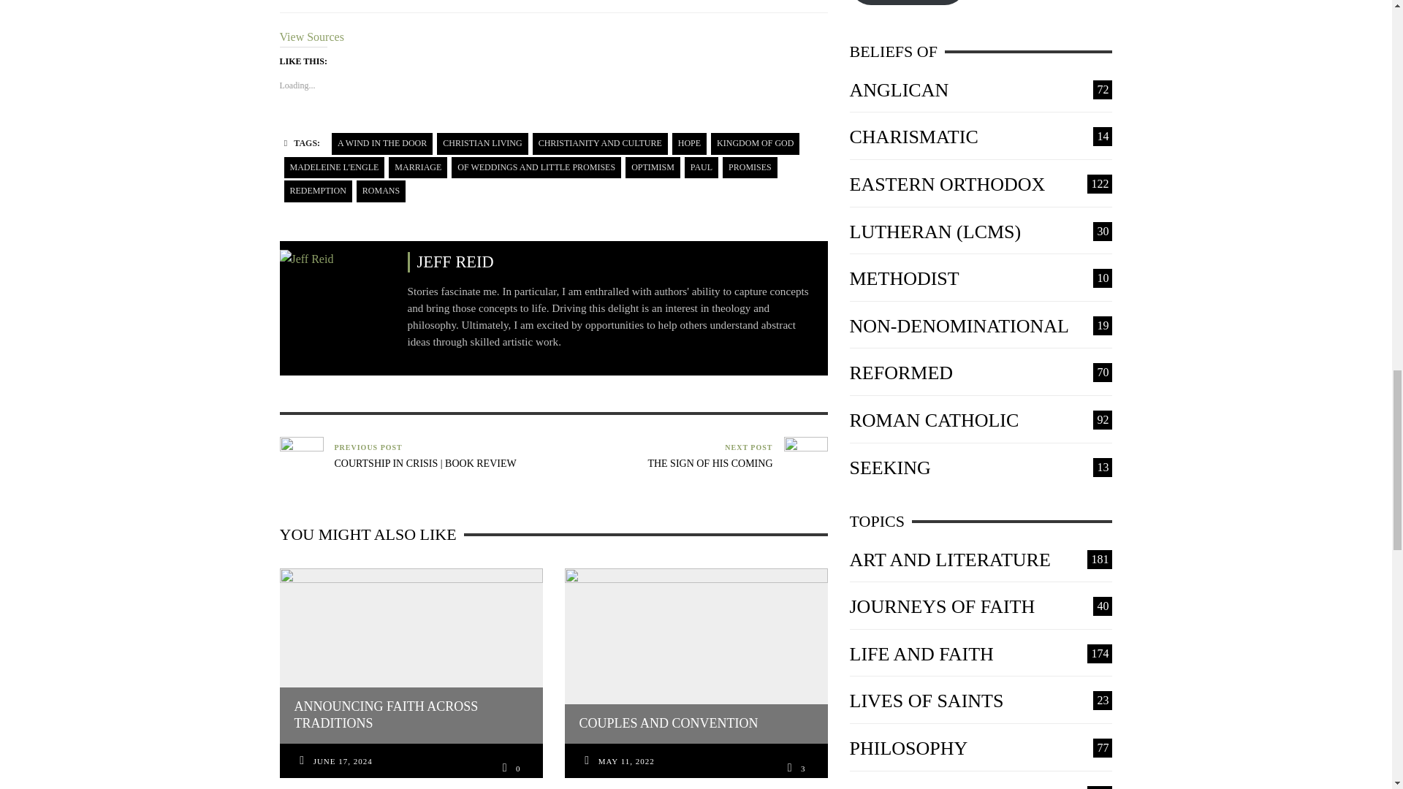 The image size is (1403, 789). I want to click on Permalink to Announcing Faith Across Traditions, so click(343, 762).